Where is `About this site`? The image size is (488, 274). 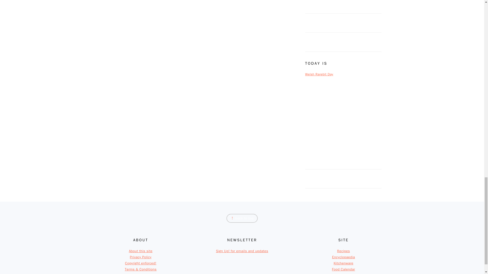
About this site is located at coordinates (140, 251).